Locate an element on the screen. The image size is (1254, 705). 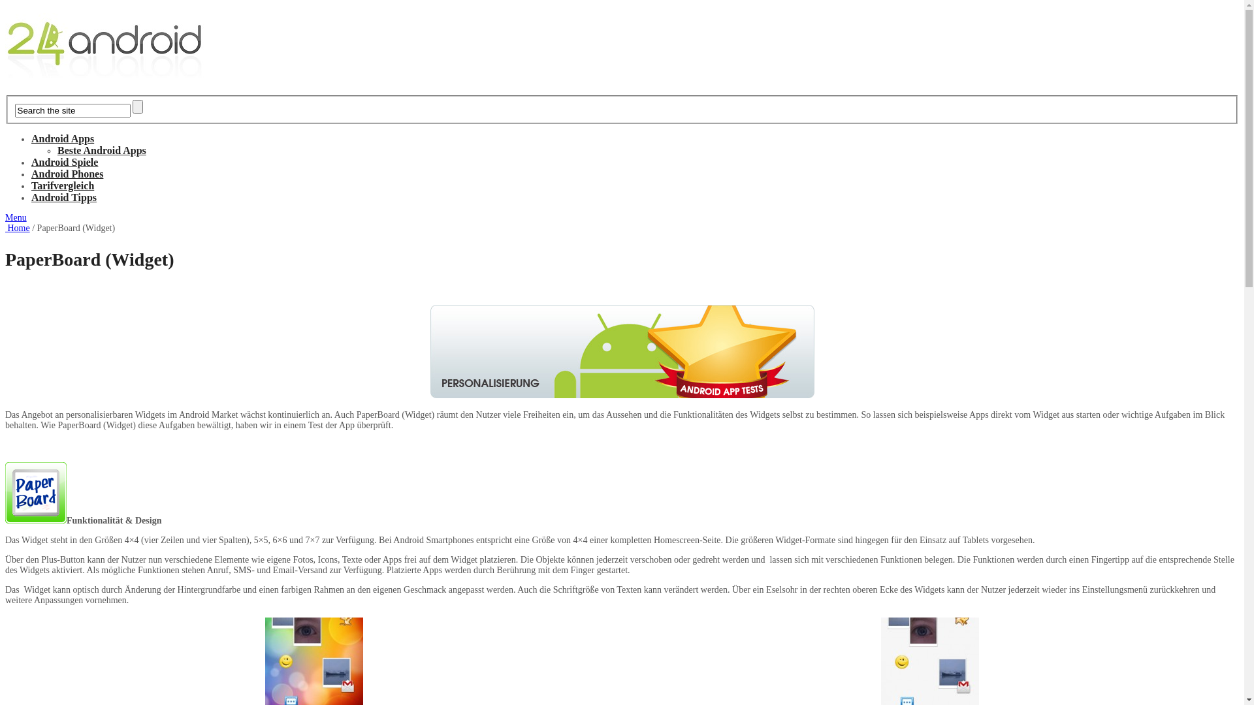
 Home is located at coordinates (18, 228).